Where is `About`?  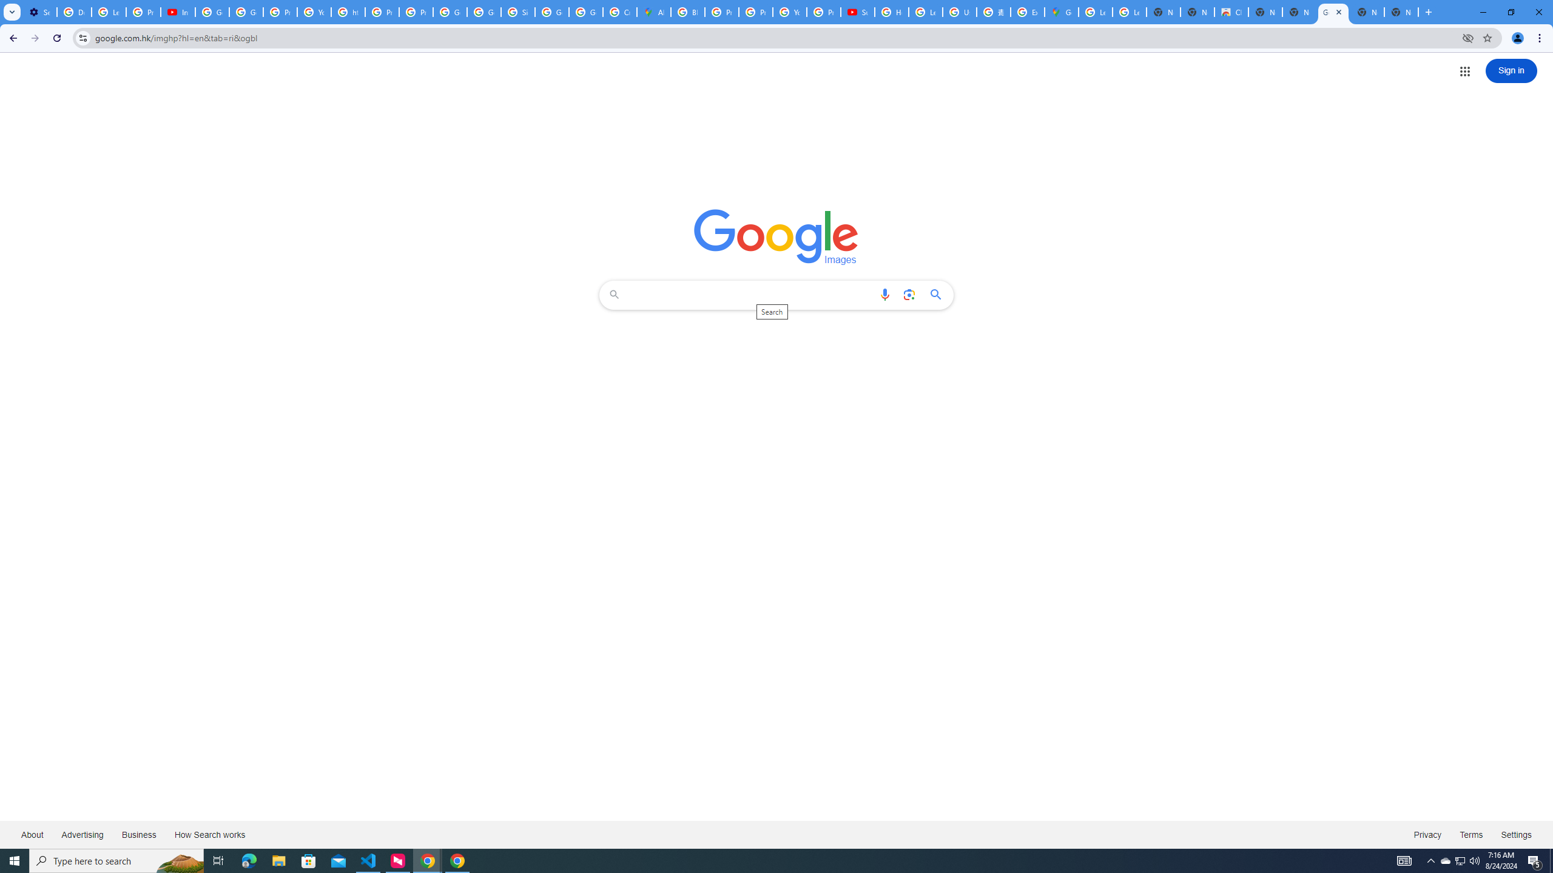 About is located at coordinates (33, 834).